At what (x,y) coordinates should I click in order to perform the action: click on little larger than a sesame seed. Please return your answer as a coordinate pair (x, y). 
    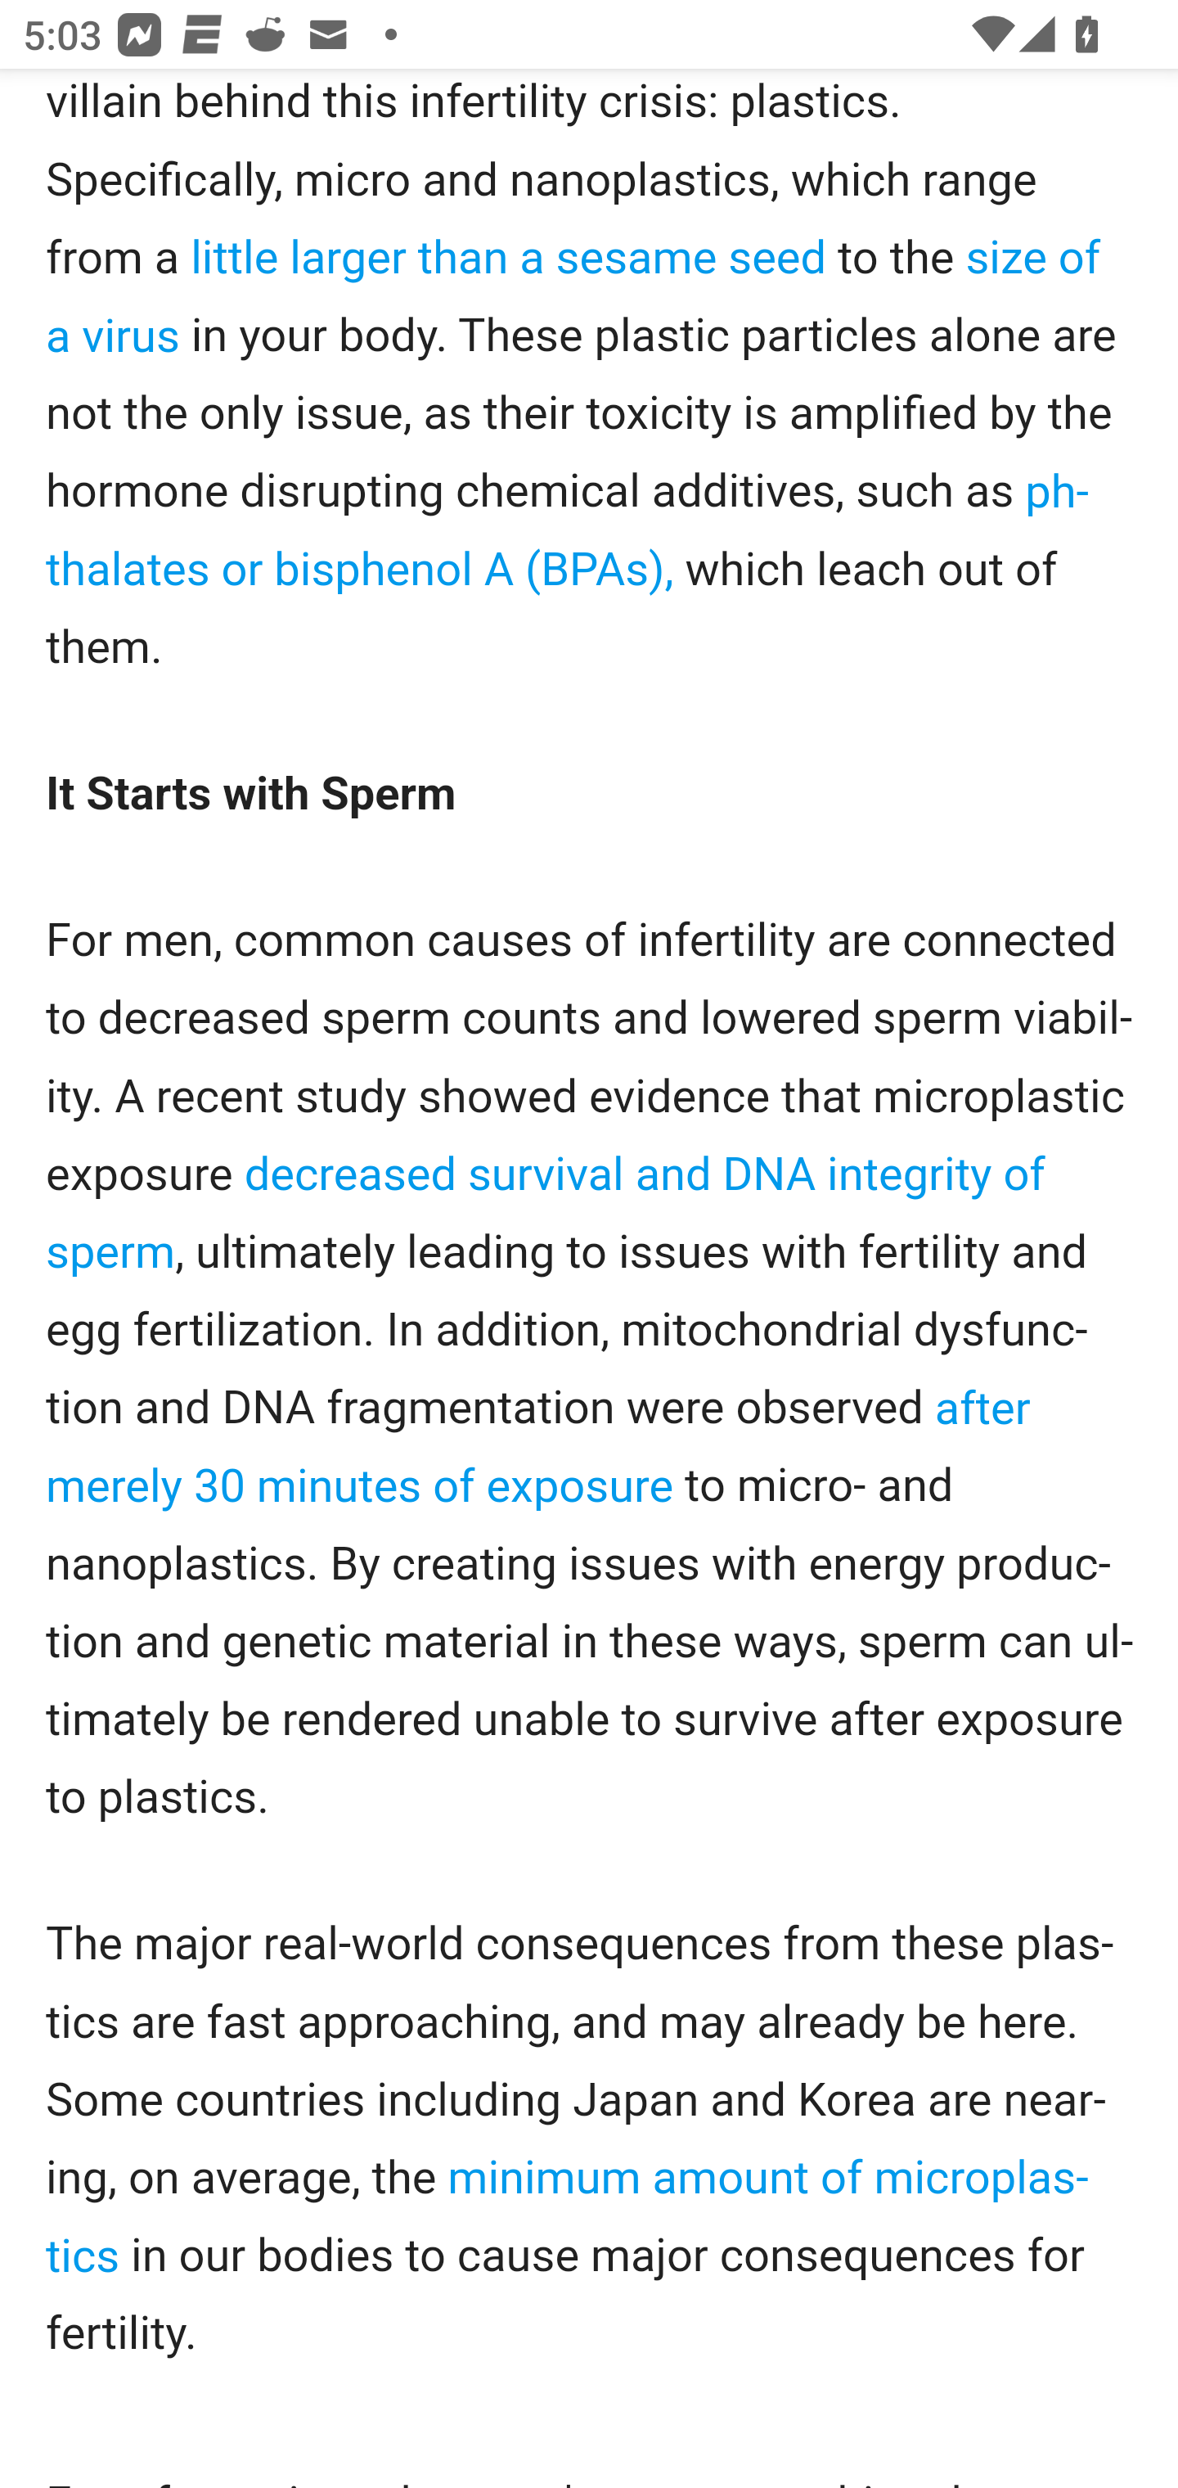
    Looking at the image, I should click on (507, 260).